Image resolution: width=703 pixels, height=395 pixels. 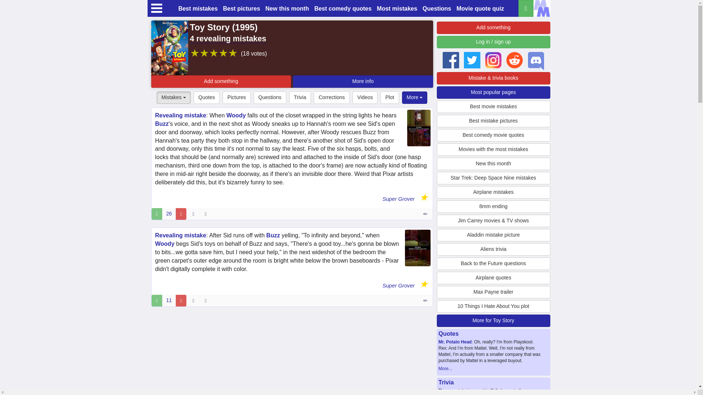 What do you see at coordinates (207, 214) in the screenshot?
I see `Share this entry` at bounding box center [207, 214].